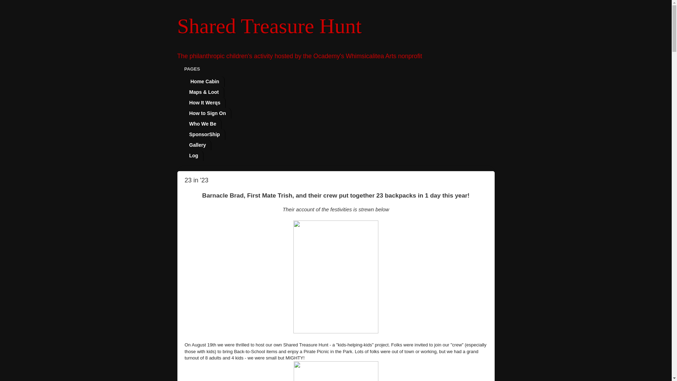 The width and height of the screenshot is (677, 381). Describe the element at coordinates (202, 123) in the screenshot. I see `Who We Be` at that location.